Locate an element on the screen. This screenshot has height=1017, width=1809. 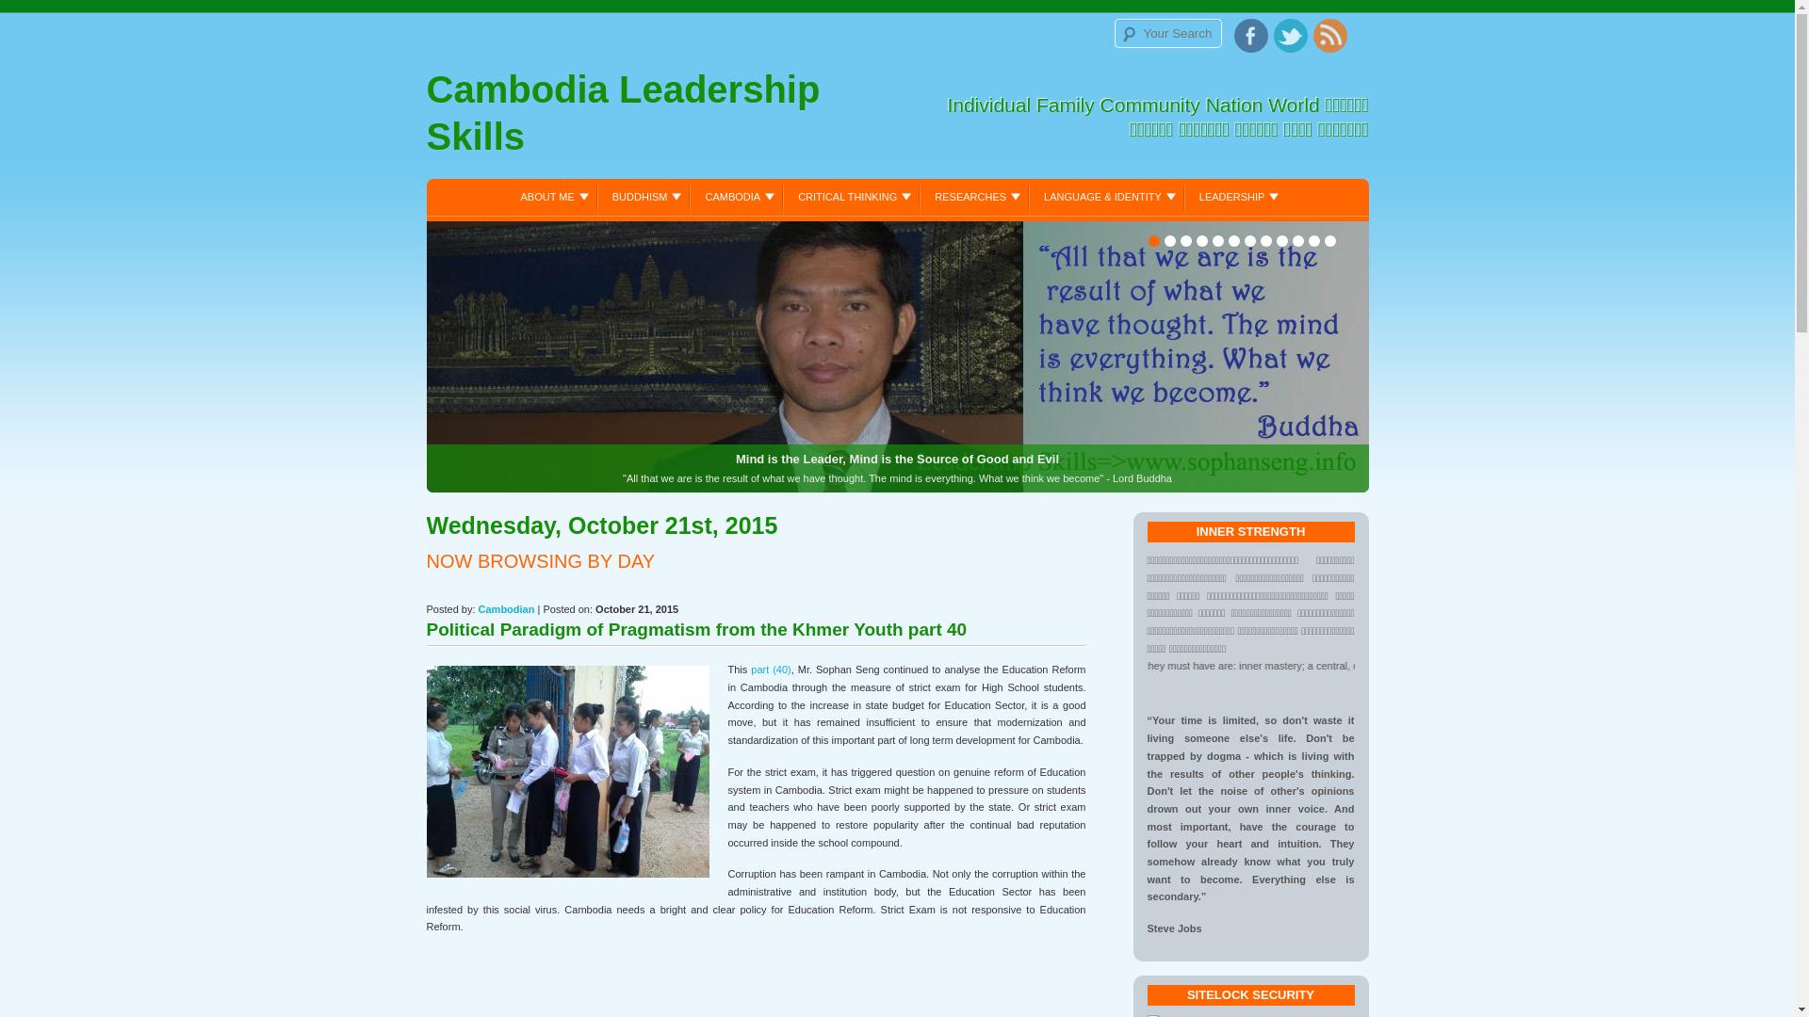
CAMBODIA is located at coordinates (737, 197).